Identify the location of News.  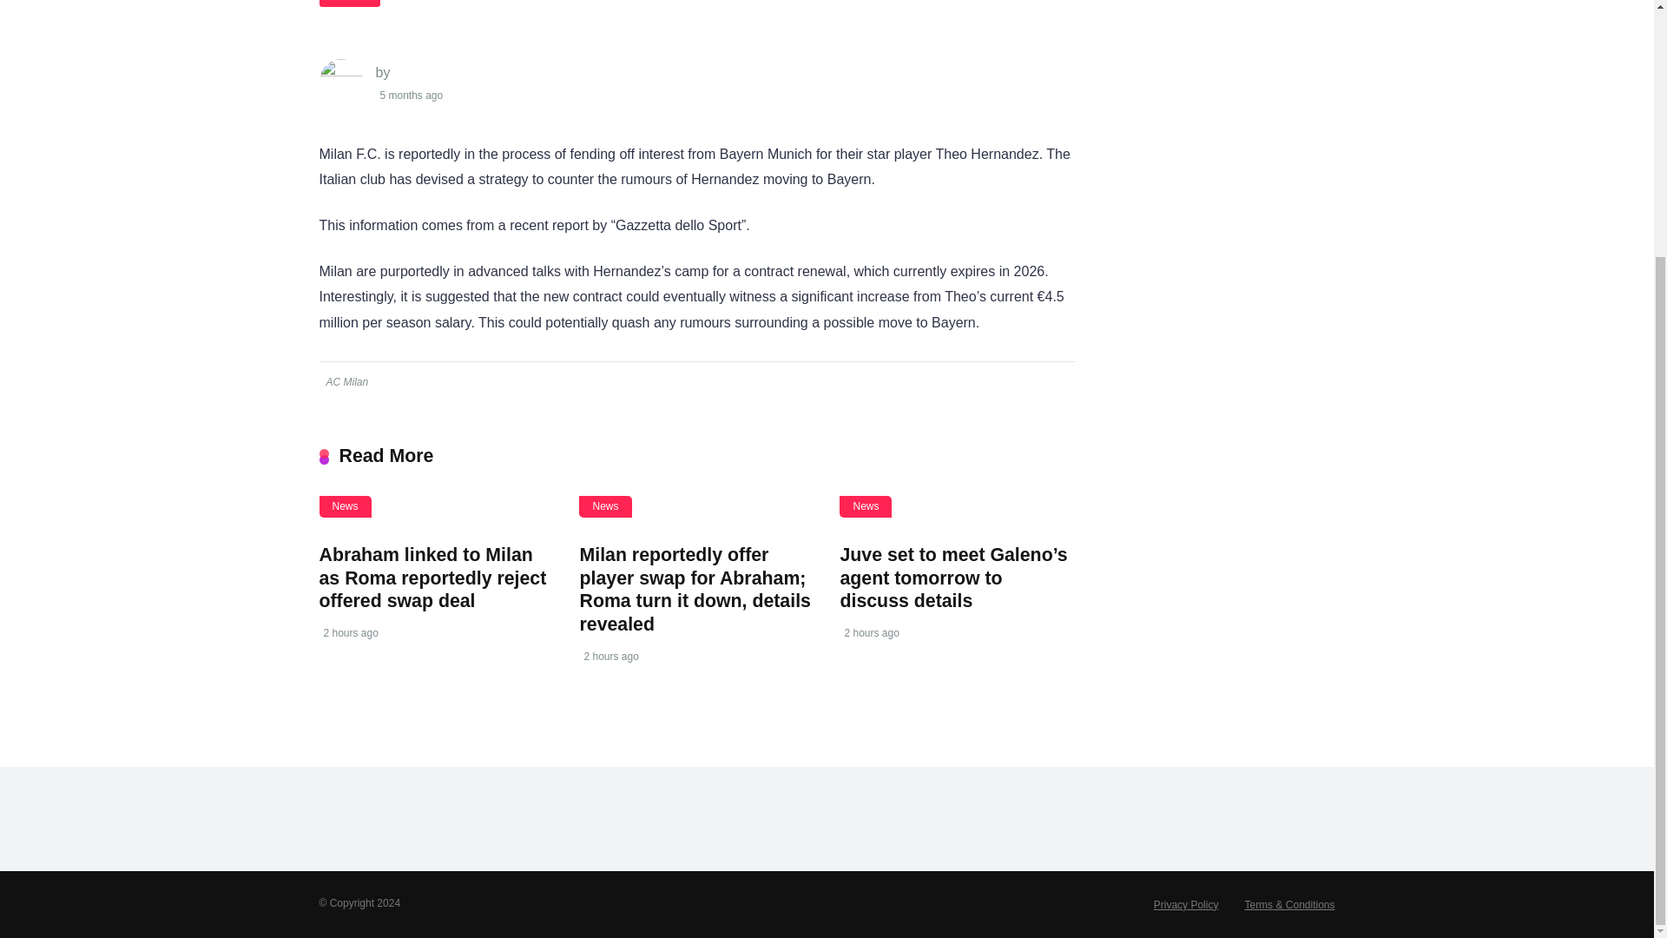
(604, 507).